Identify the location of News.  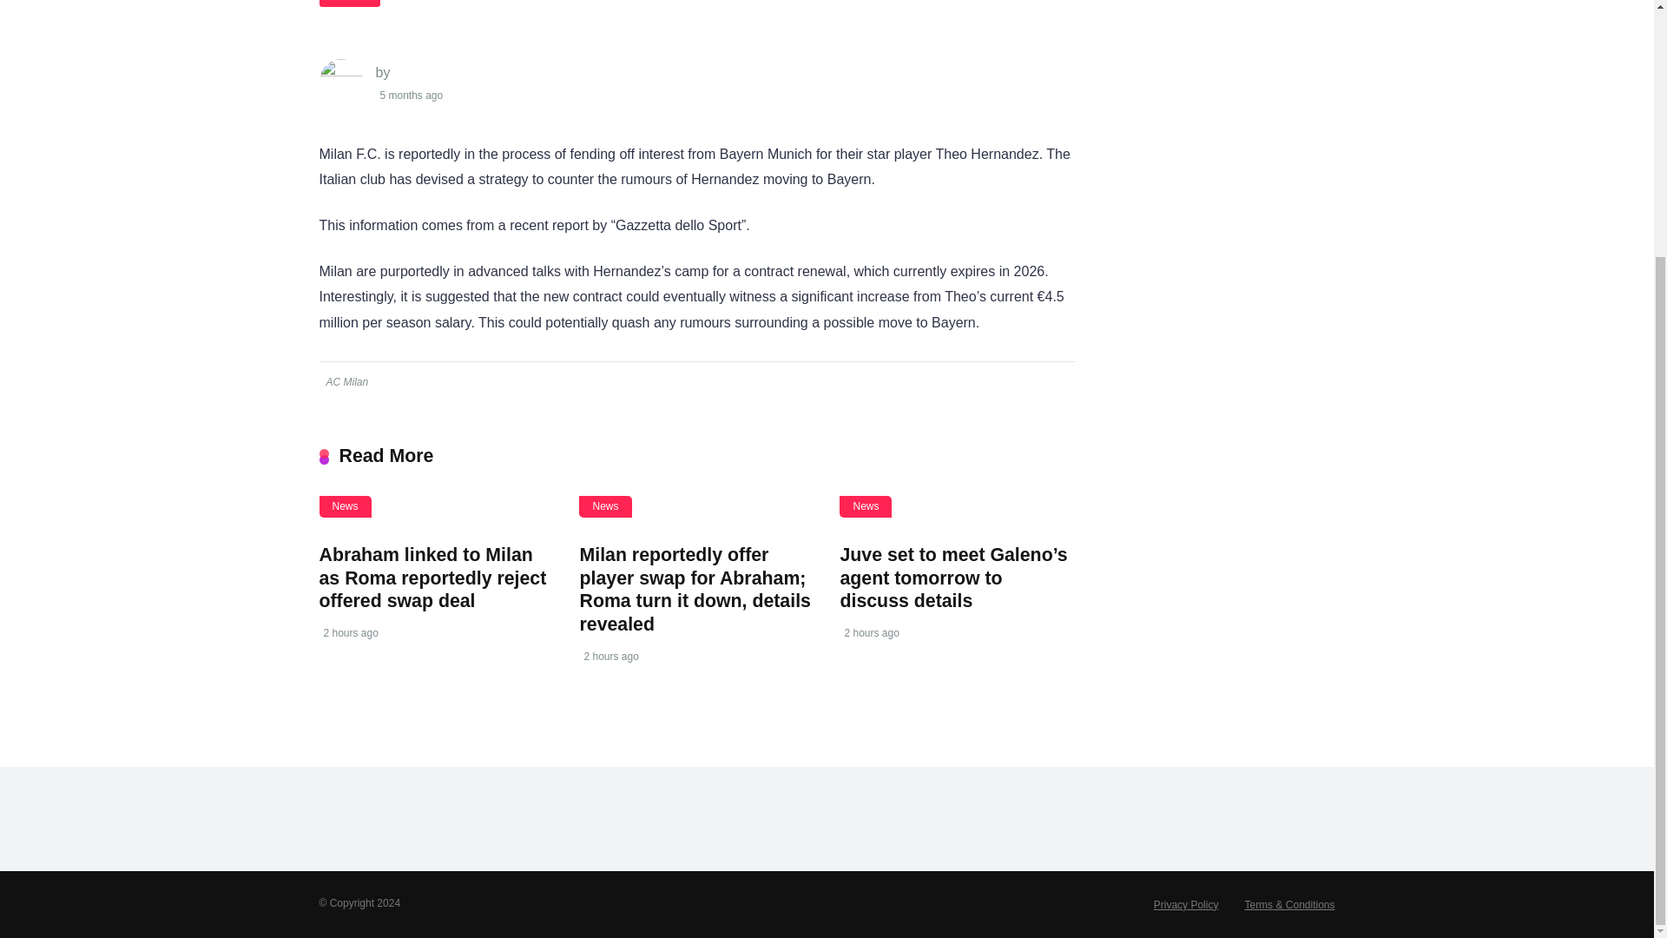
(604, 507).